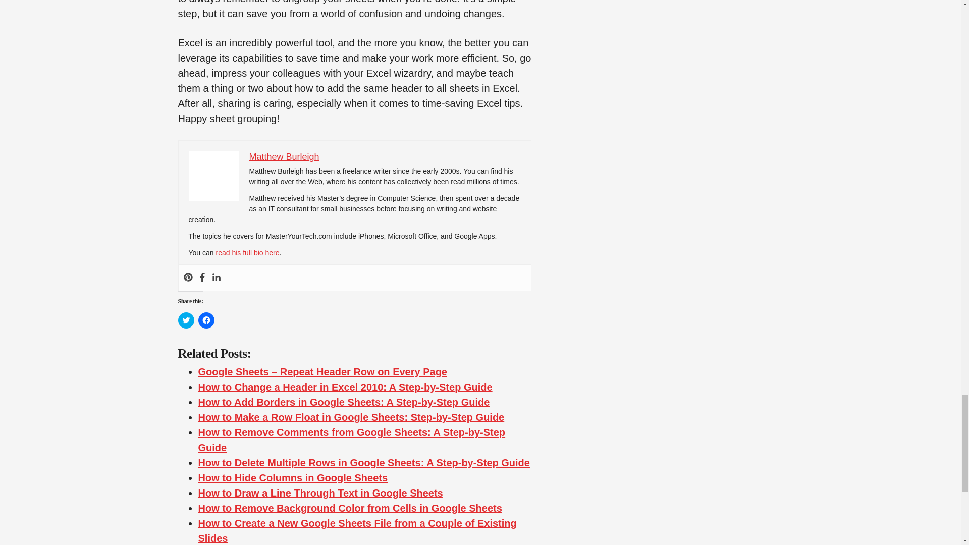 Image resolution: width=969 pixels, height=545 pixels. I want to click on Matthew Burleigh, so click(284, 156).